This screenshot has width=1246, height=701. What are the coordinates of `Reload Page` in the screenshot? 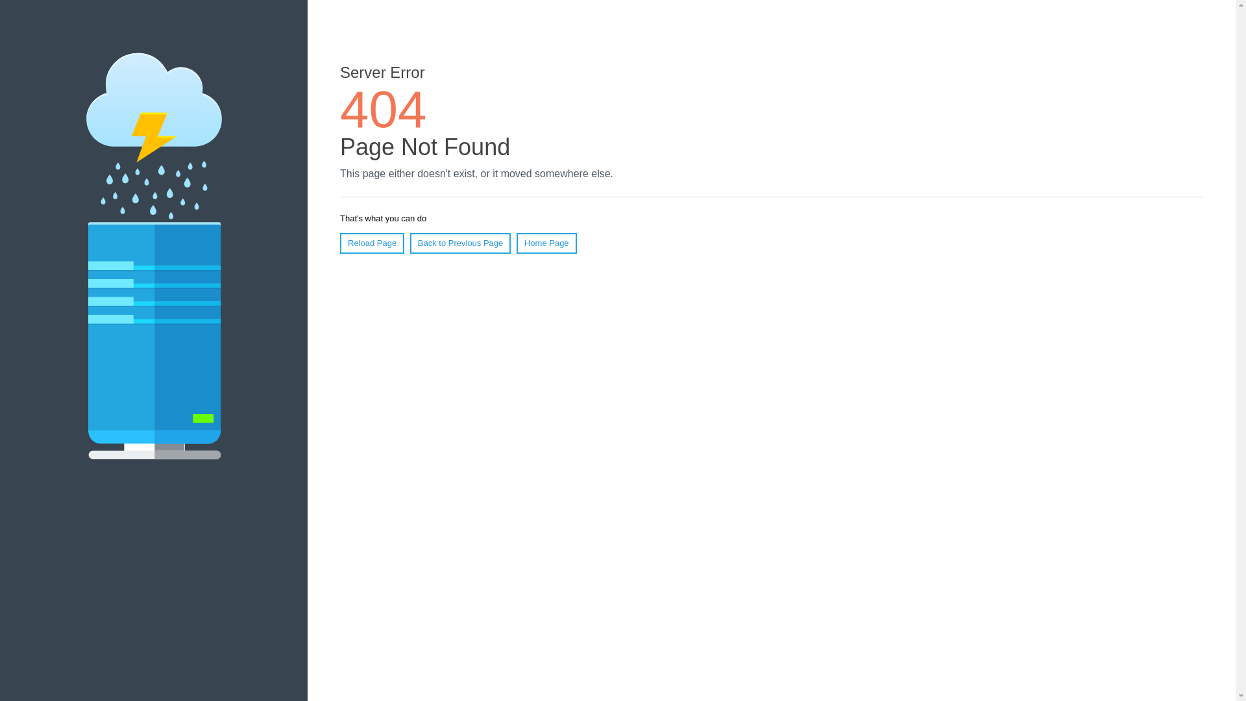 It's located at (373, 243).